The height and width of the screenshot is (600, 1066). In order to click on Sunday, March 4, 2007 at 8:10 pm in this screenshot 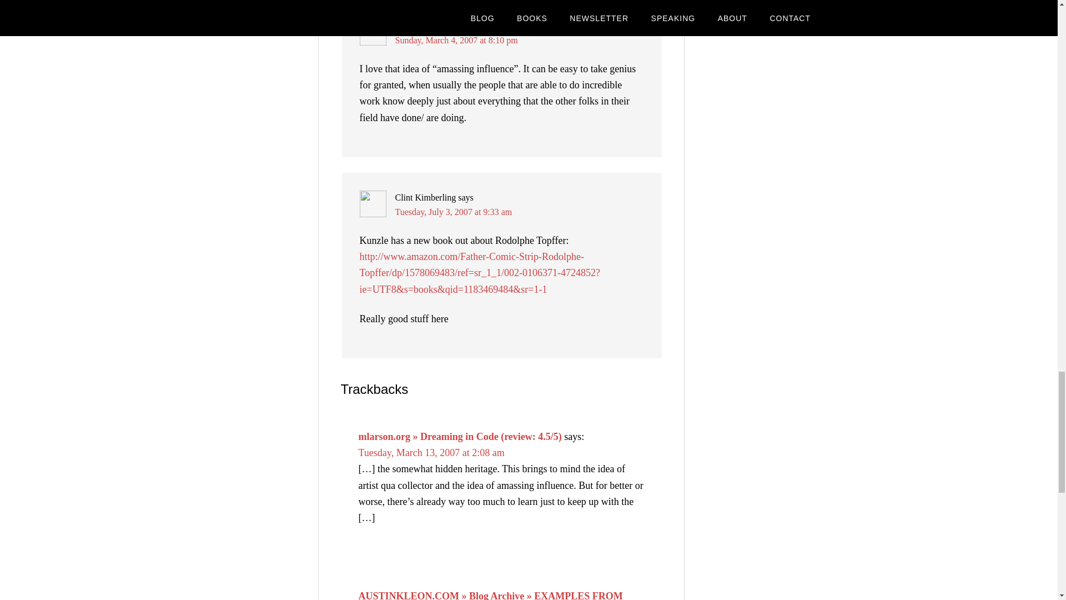, I will do `click(456, 40)`.